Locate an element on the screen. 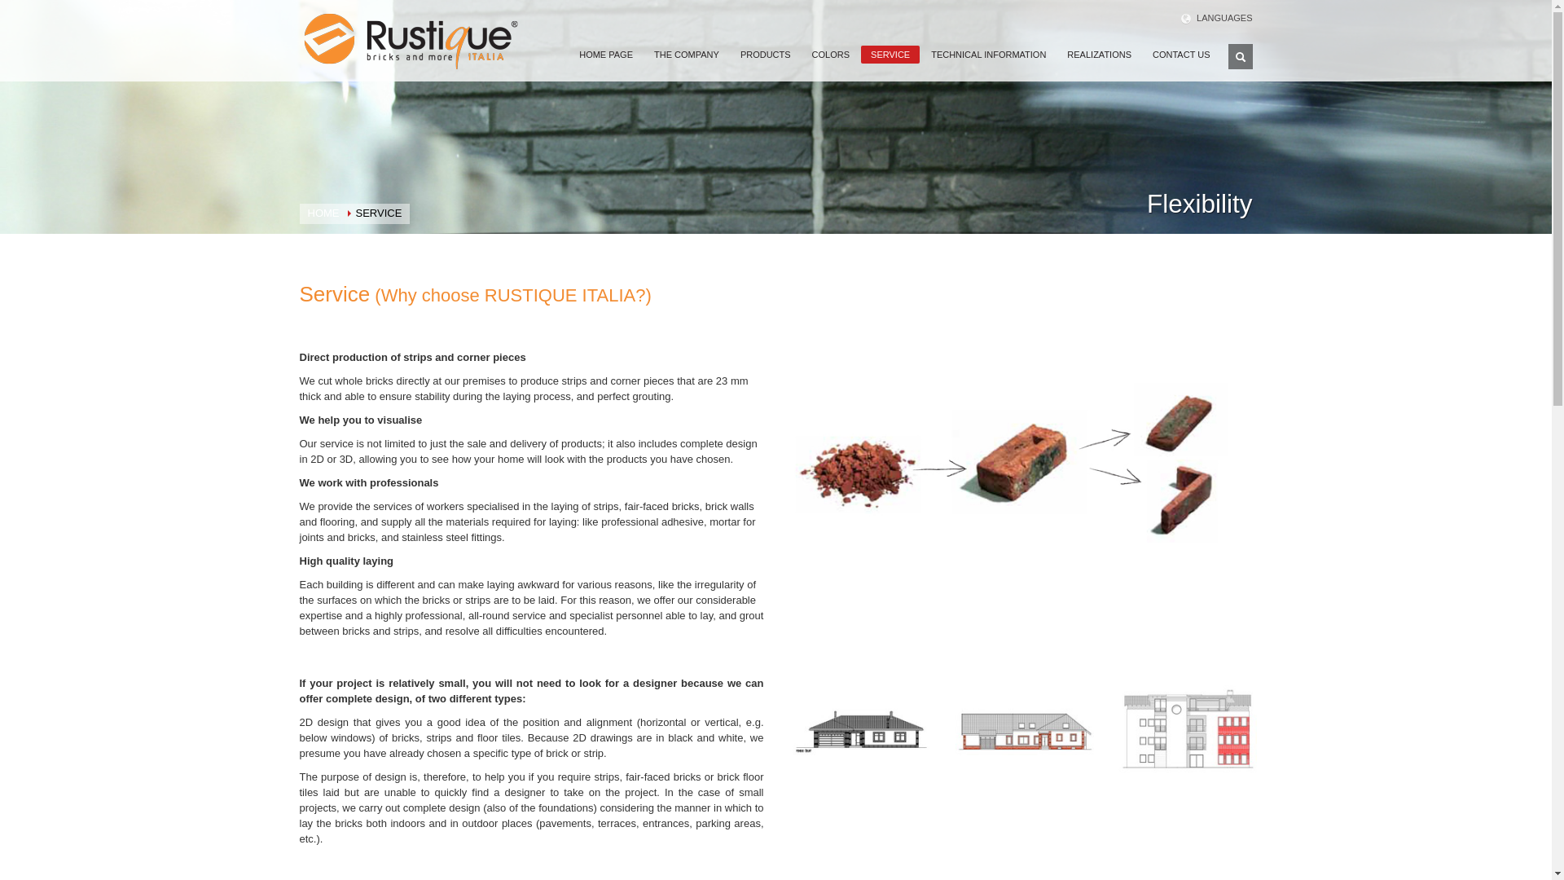 Image resolution: width=1564 pixels, height=880 pixels. PRODUCTS is located at coordinates (766, 55).